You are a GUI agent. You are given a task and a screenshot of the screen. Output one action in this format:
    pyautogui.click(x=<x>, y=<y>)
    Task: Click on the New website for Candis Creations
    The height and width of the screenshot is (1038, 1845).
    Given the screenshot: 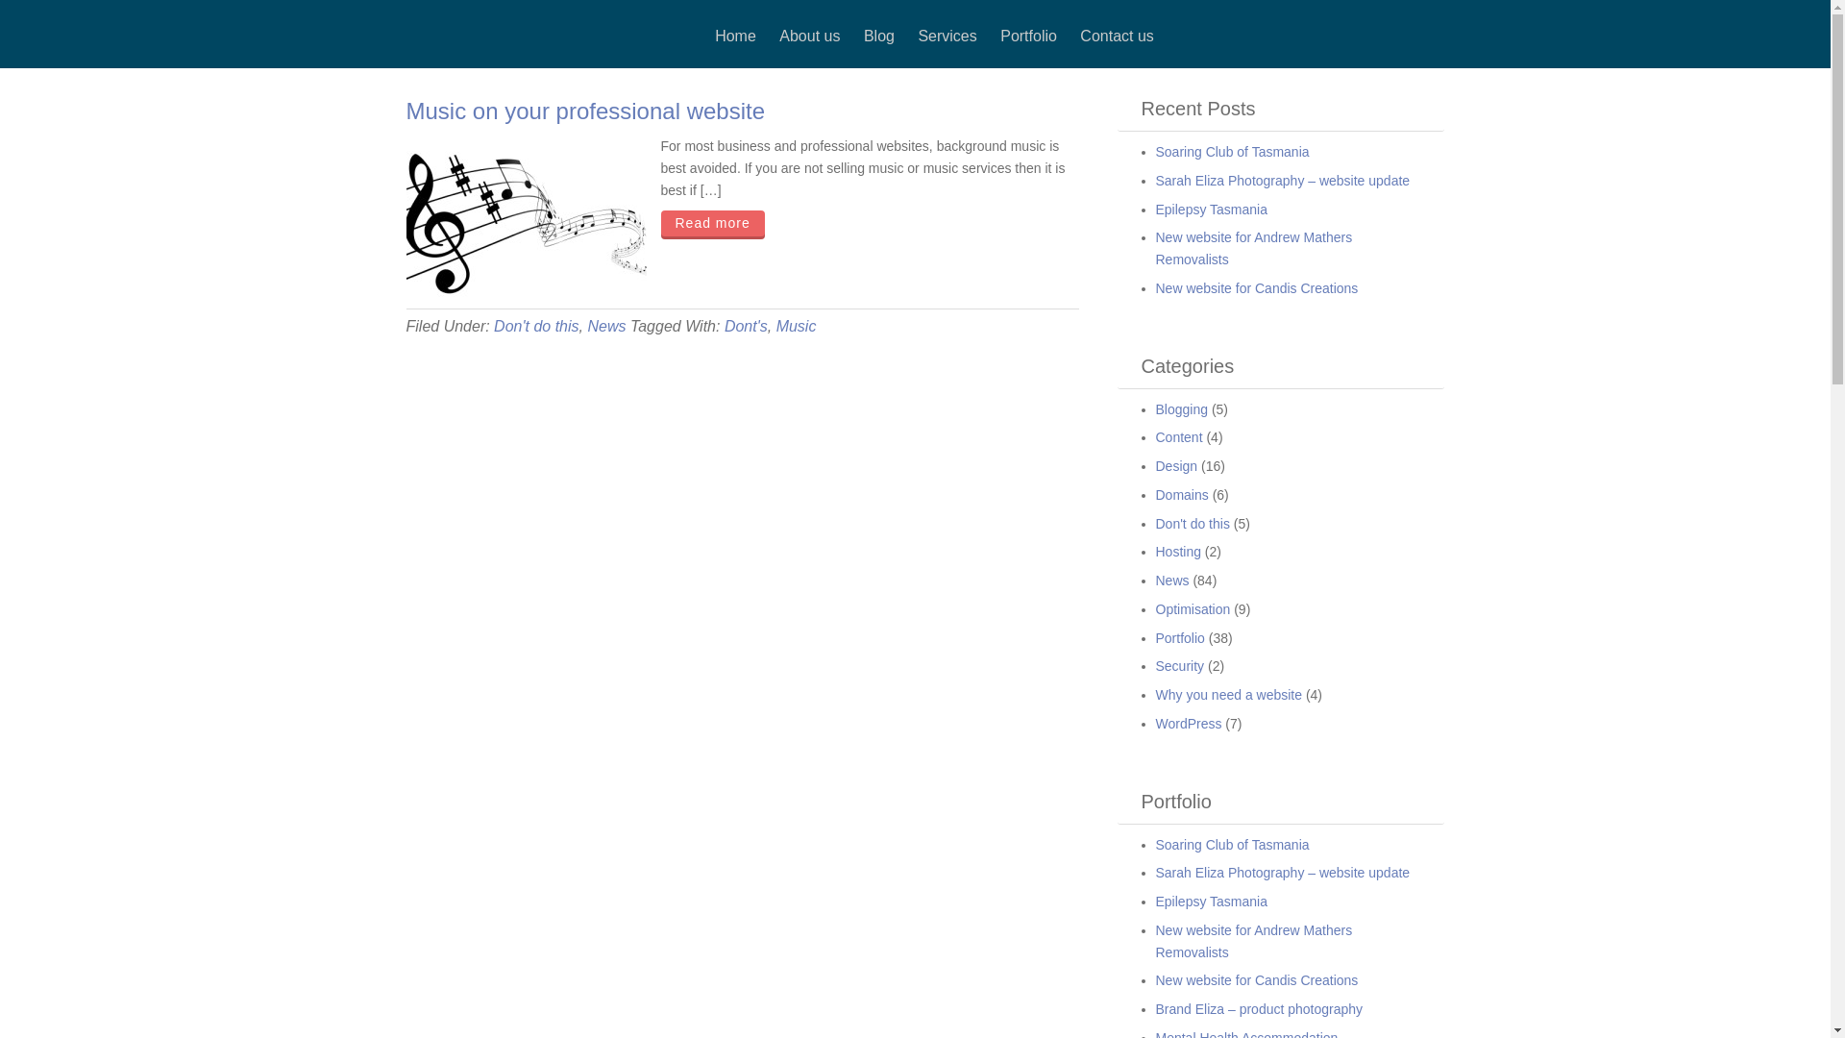 What is the action you would take?
    pyautogui.click(x=1257, y=288)
    